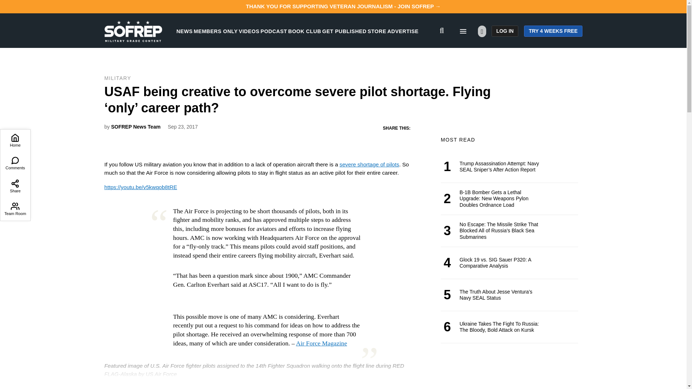 The width and height of the screenshot is (692, 389). What do you see at coordinates (377, 31) in the screenshot?
I see `STORE` at bounding box center [377, 31].